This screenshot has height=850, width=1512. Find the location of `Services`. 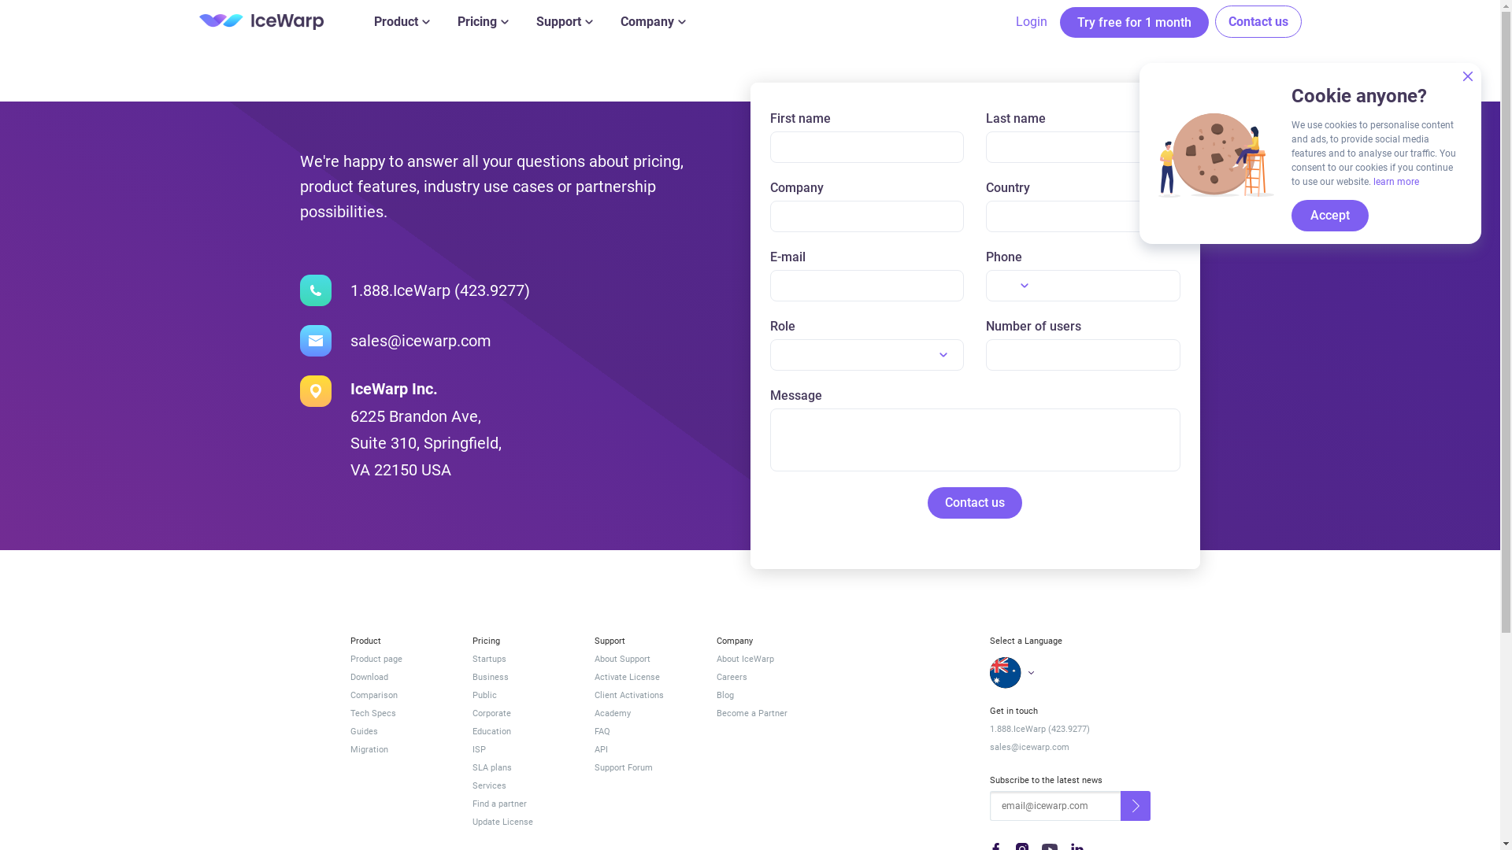

Services is located at coordinates (523, 785).